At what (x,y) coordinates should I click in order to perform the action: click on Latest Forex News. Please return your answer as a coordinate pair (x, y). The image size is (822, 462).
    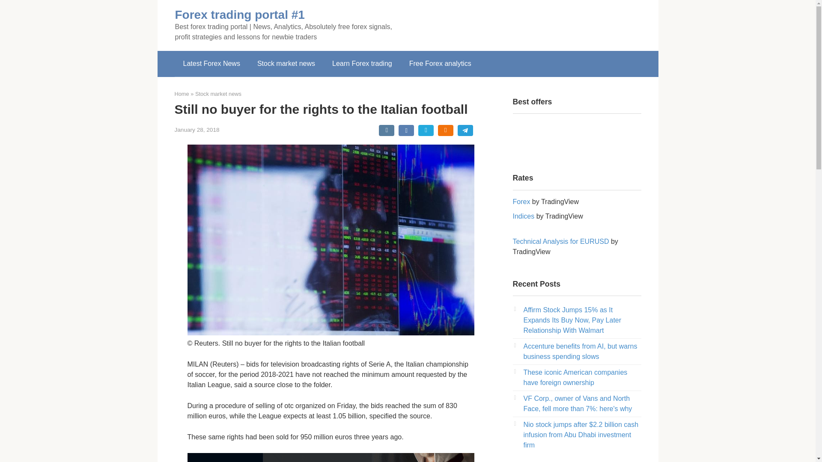
    Looking at the image, I should click on (211, 63).